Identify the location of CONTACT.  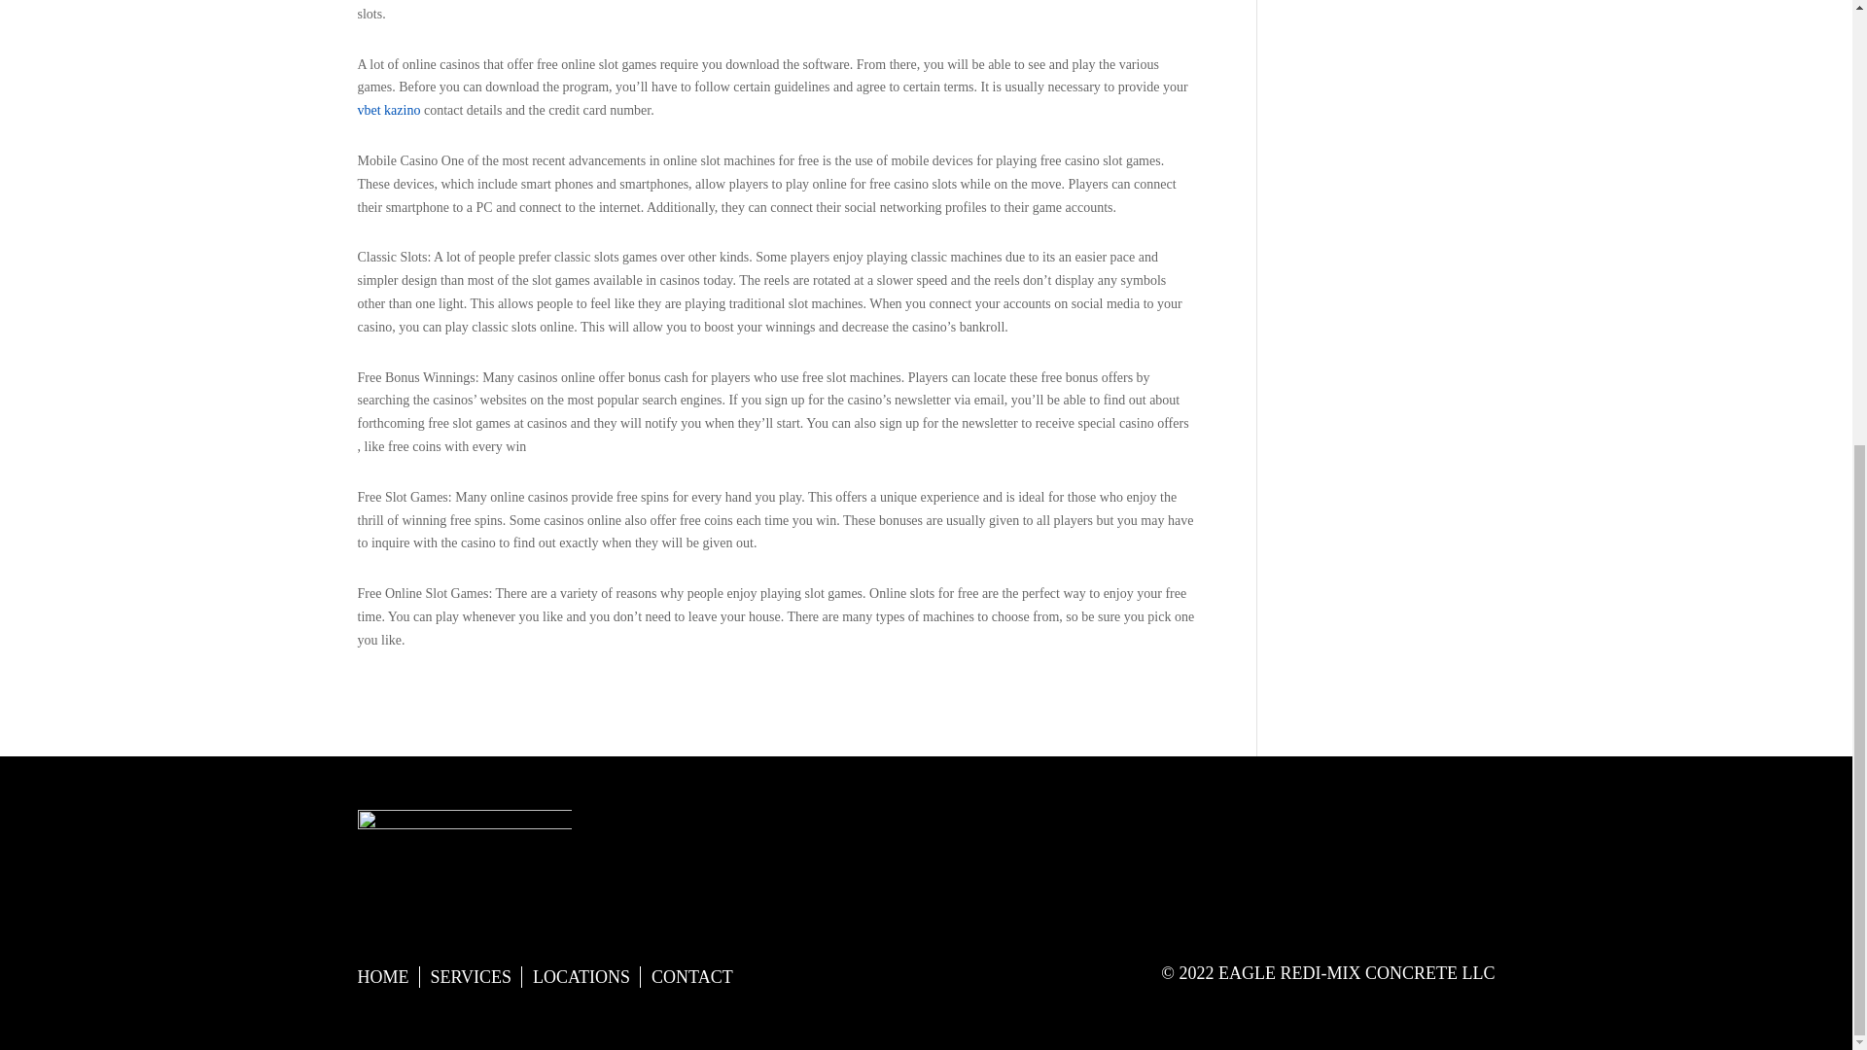
(692, 980).